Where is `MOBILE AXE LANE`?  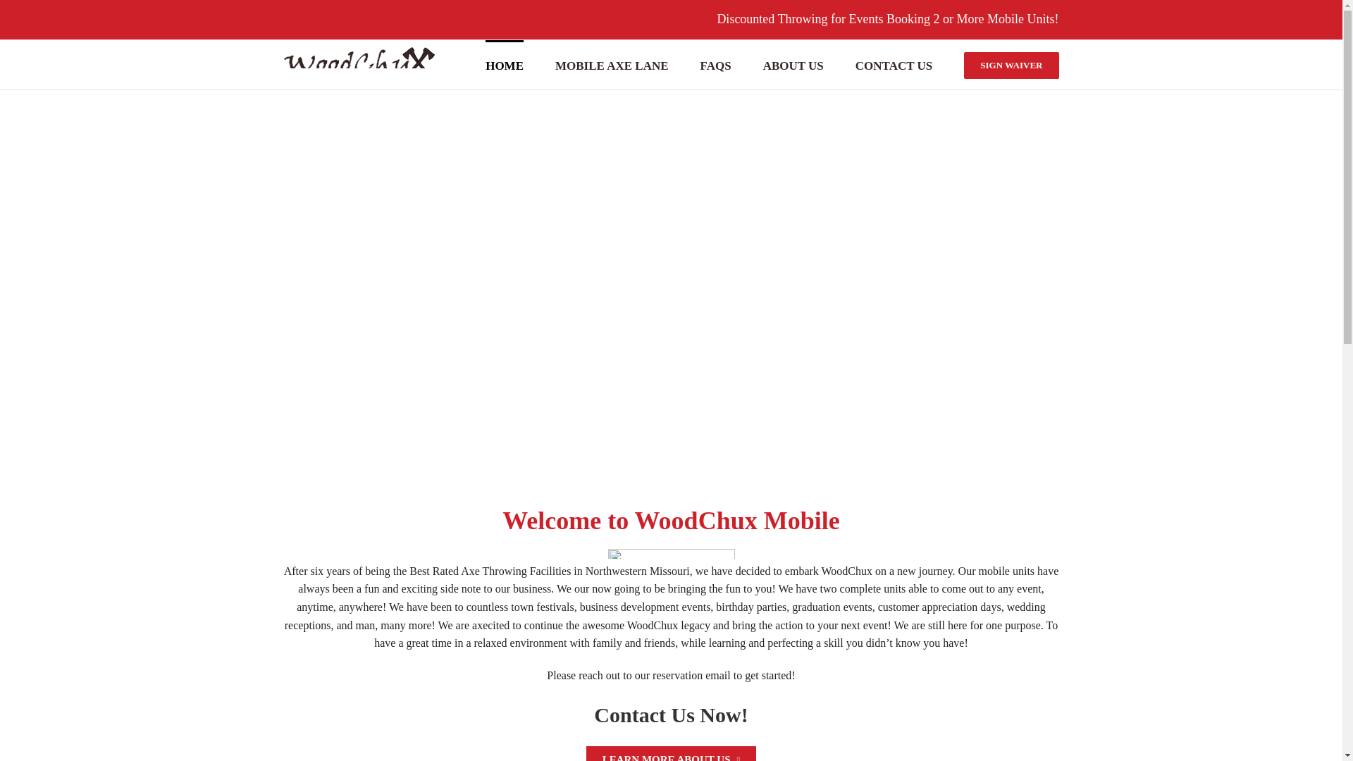 MOBILE AXE LANE is located at coordinates (612, 65).